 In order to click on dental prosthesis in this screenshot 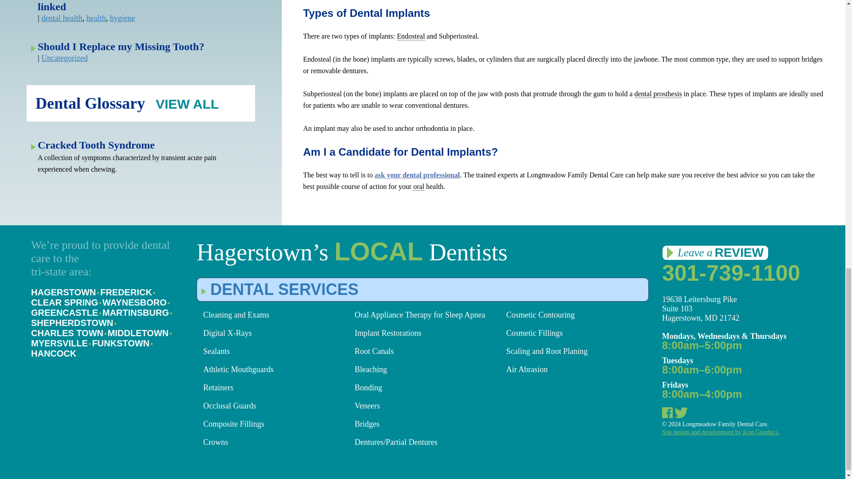, I will do `click(659, 94)`.